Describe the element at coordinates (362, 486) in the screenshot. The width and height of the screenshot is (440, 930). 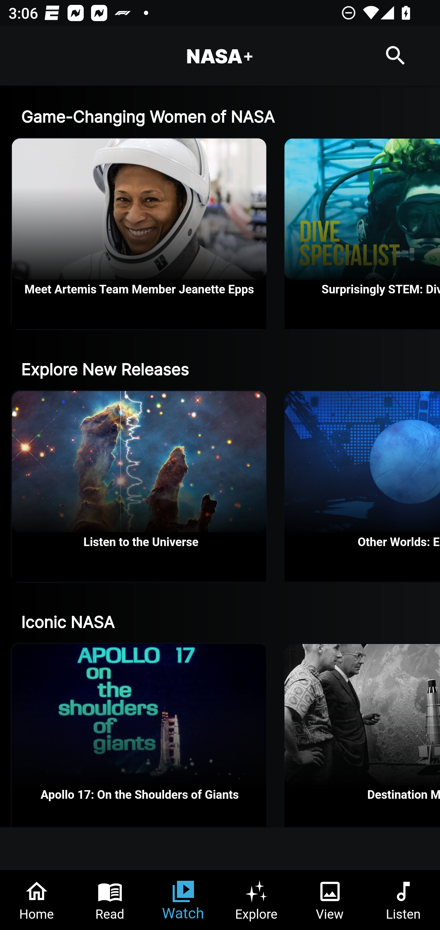
I see `Other Worlds: Europa` at that location.